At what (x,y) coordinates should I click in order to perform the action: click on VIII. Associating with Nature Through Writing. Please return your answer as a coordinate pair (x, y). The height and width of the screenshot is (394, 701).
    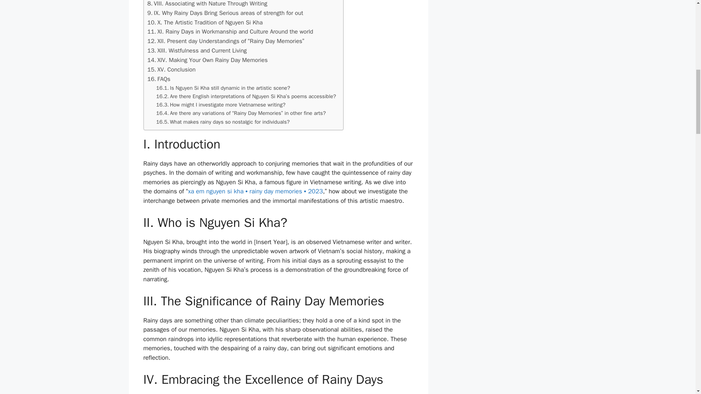
    Looking at the image, I should click on (207, 4).